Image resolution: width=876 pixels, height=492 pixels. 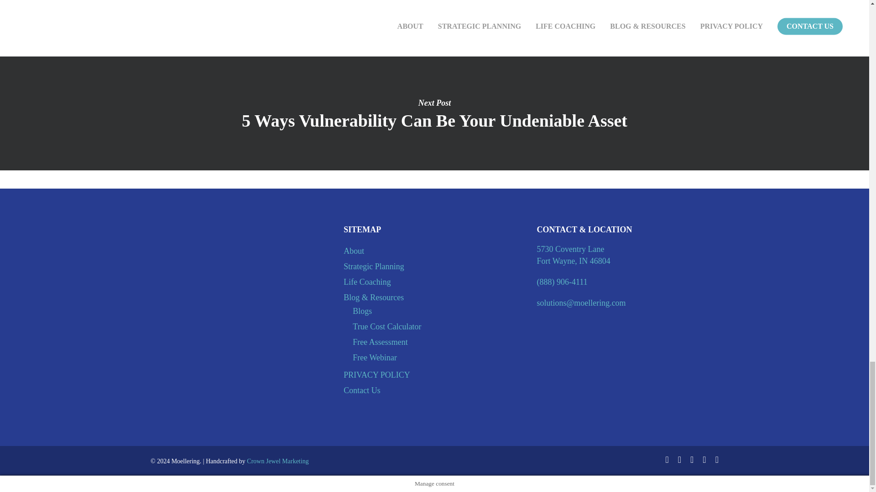 I want to click on Free Assessment, so click(x=439, y=342).